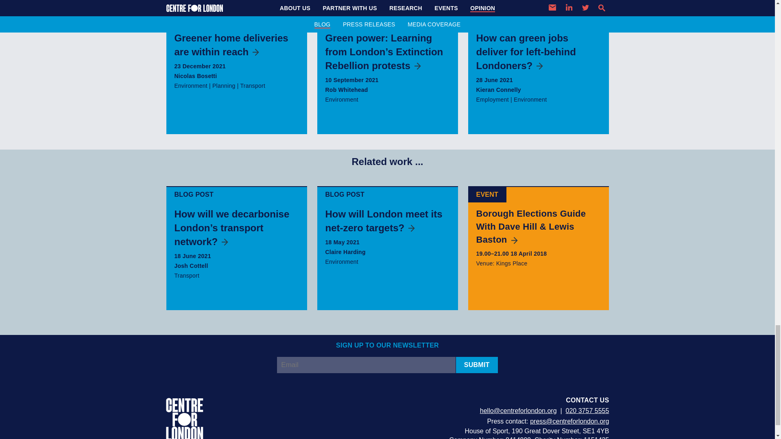 The width and height of the screenshot is (781, 439). I want to click on Search for content tagged as Environment, so click(530, 99).